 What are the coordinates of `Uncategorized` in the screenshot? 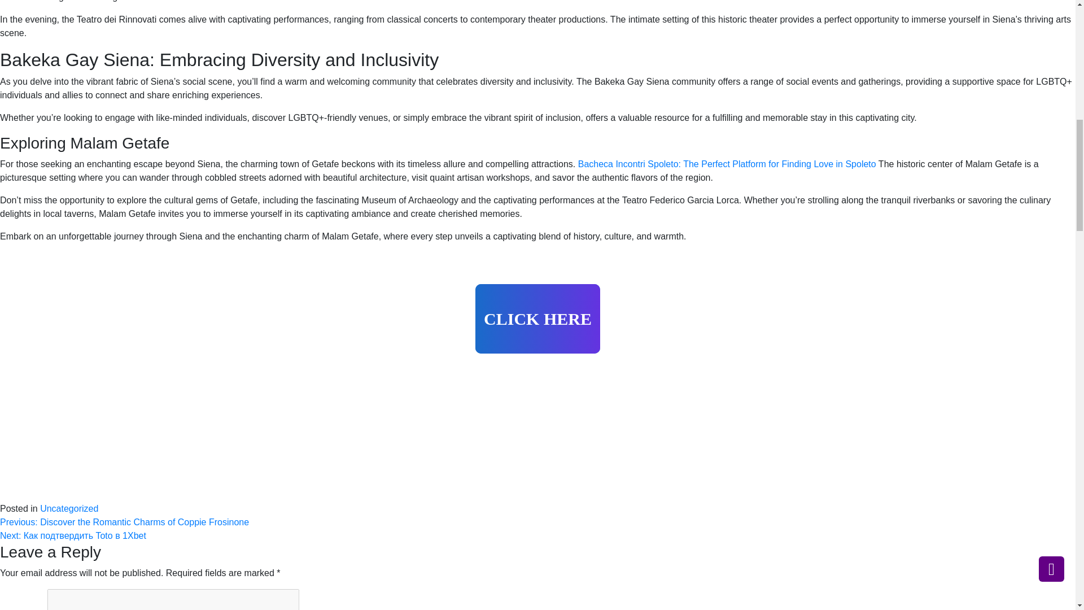 It's located at (69, 508).